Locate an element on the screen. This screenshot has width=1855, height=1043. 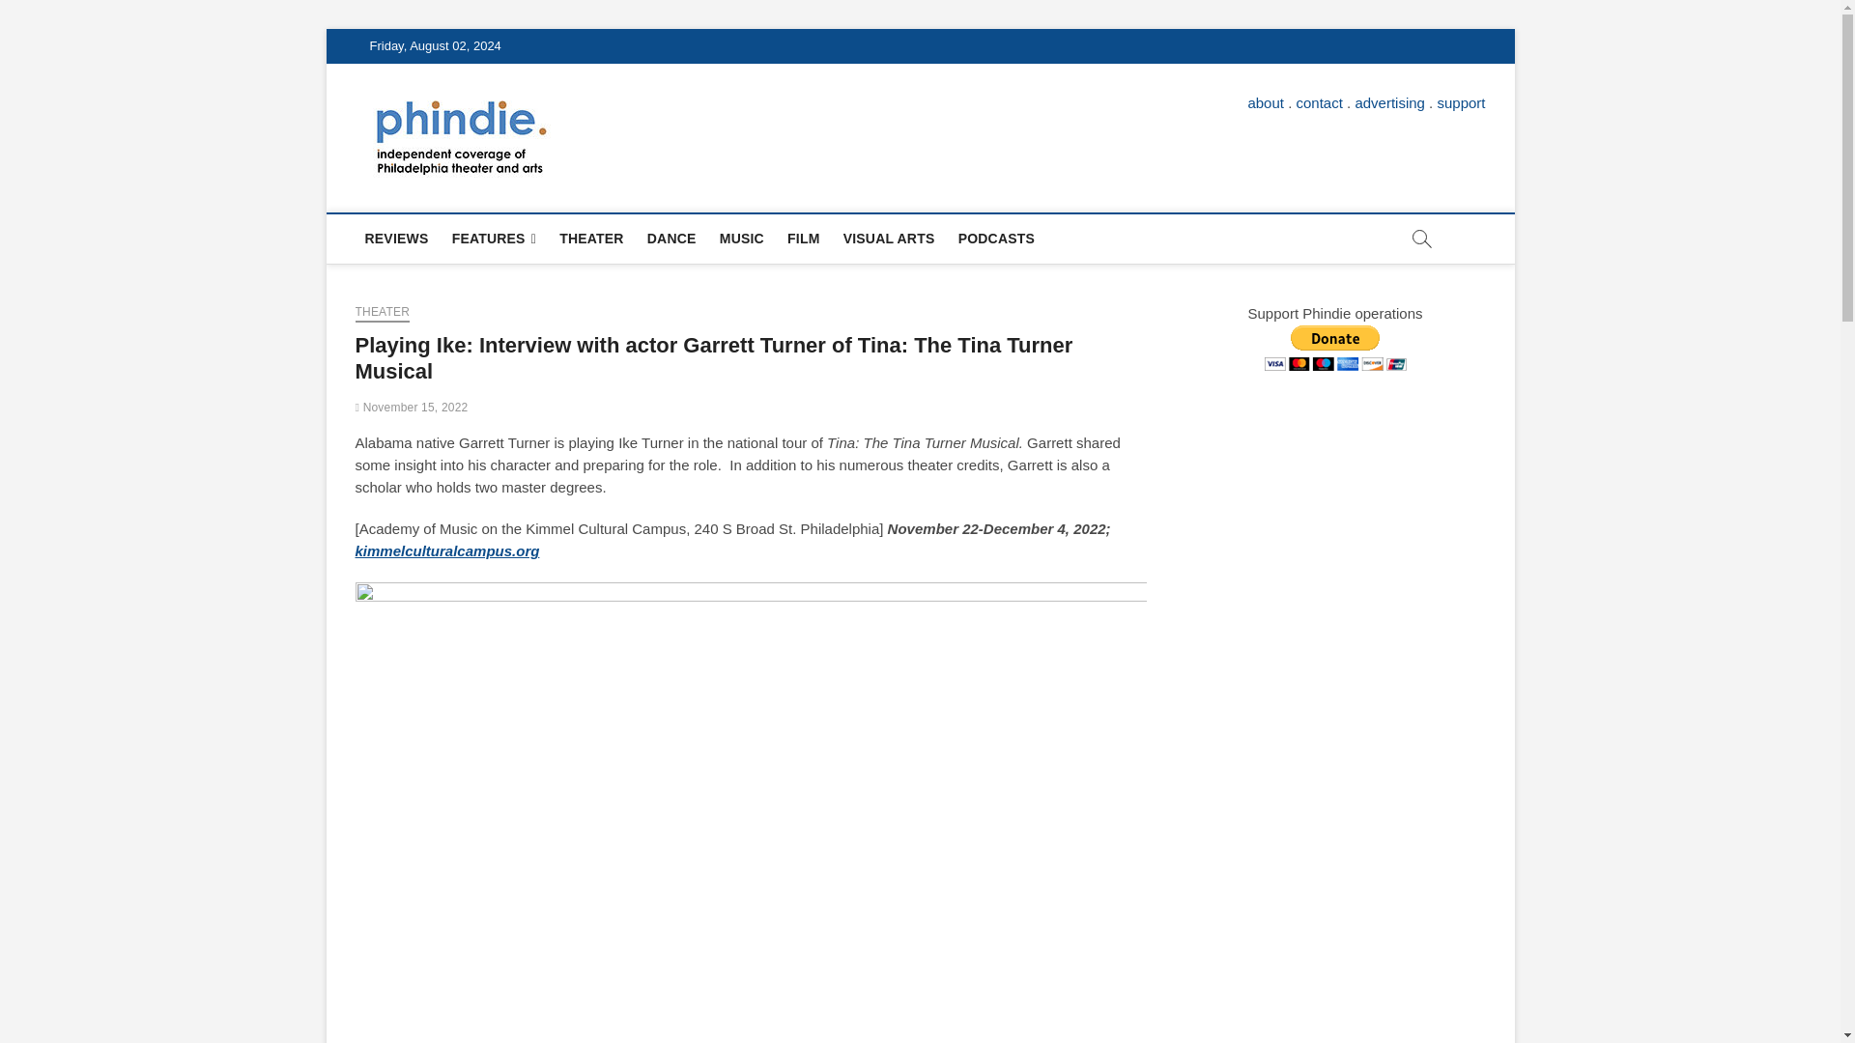
support is located at coordinates (1461, 102).